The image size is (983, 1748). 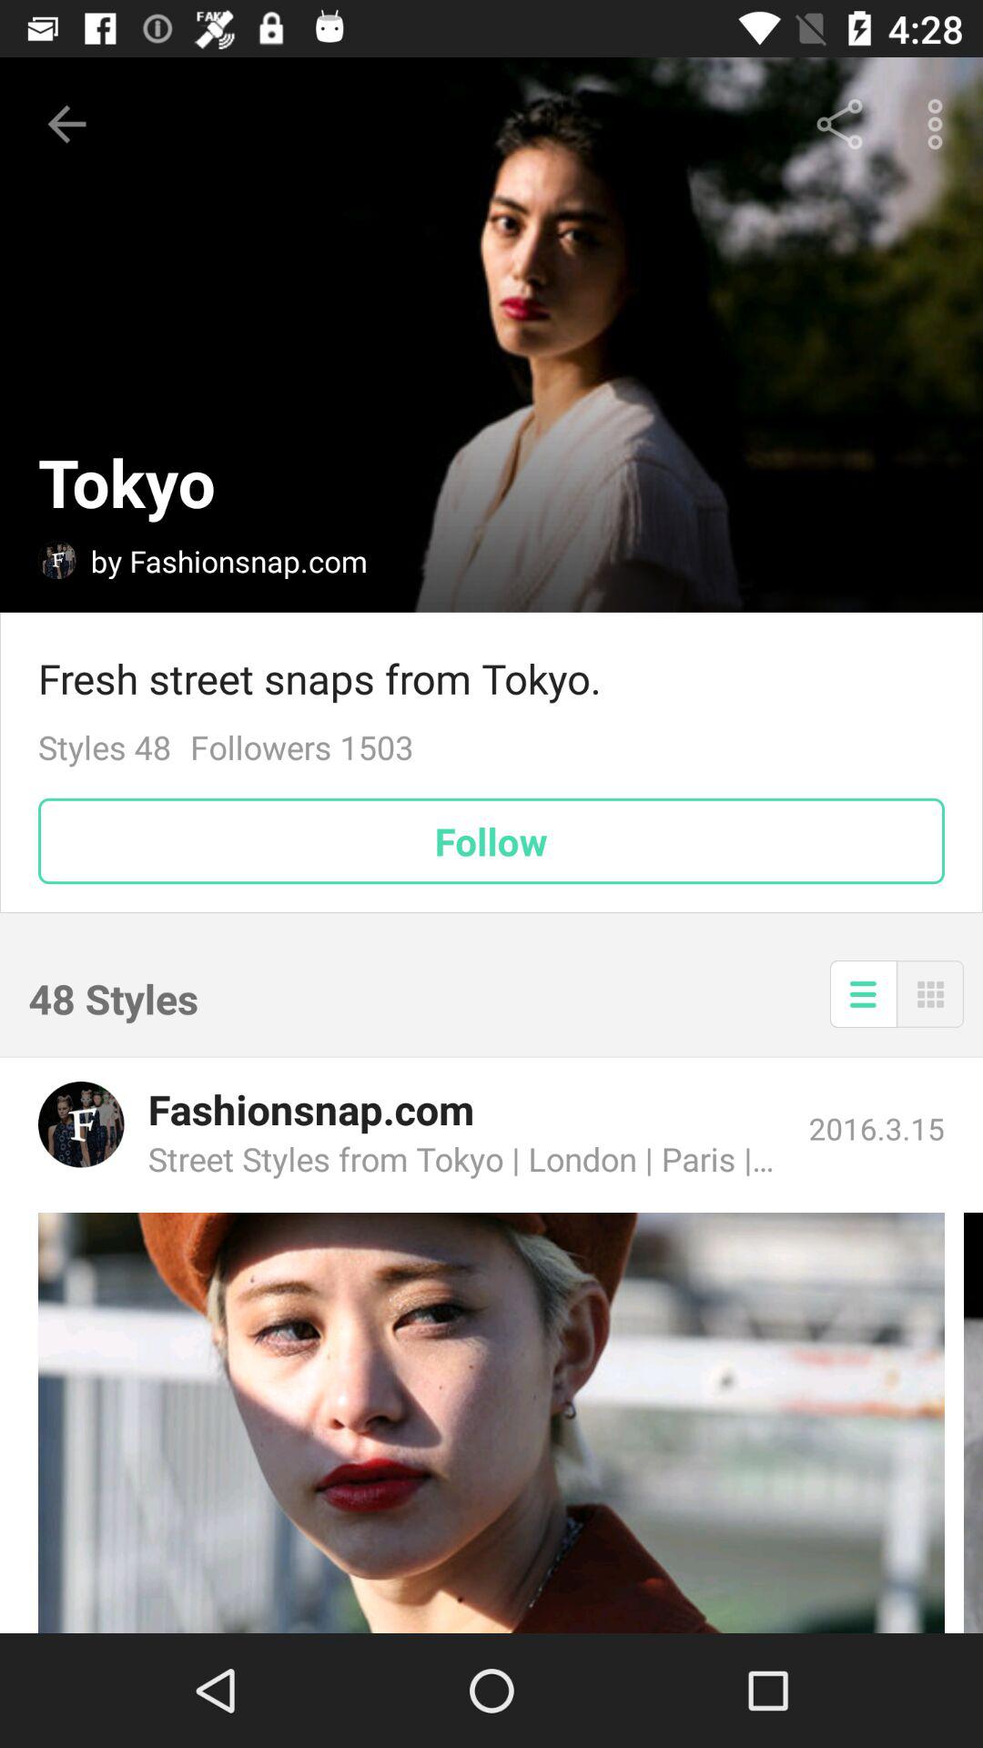 I want to click on settings, so click(x=863, y=994).